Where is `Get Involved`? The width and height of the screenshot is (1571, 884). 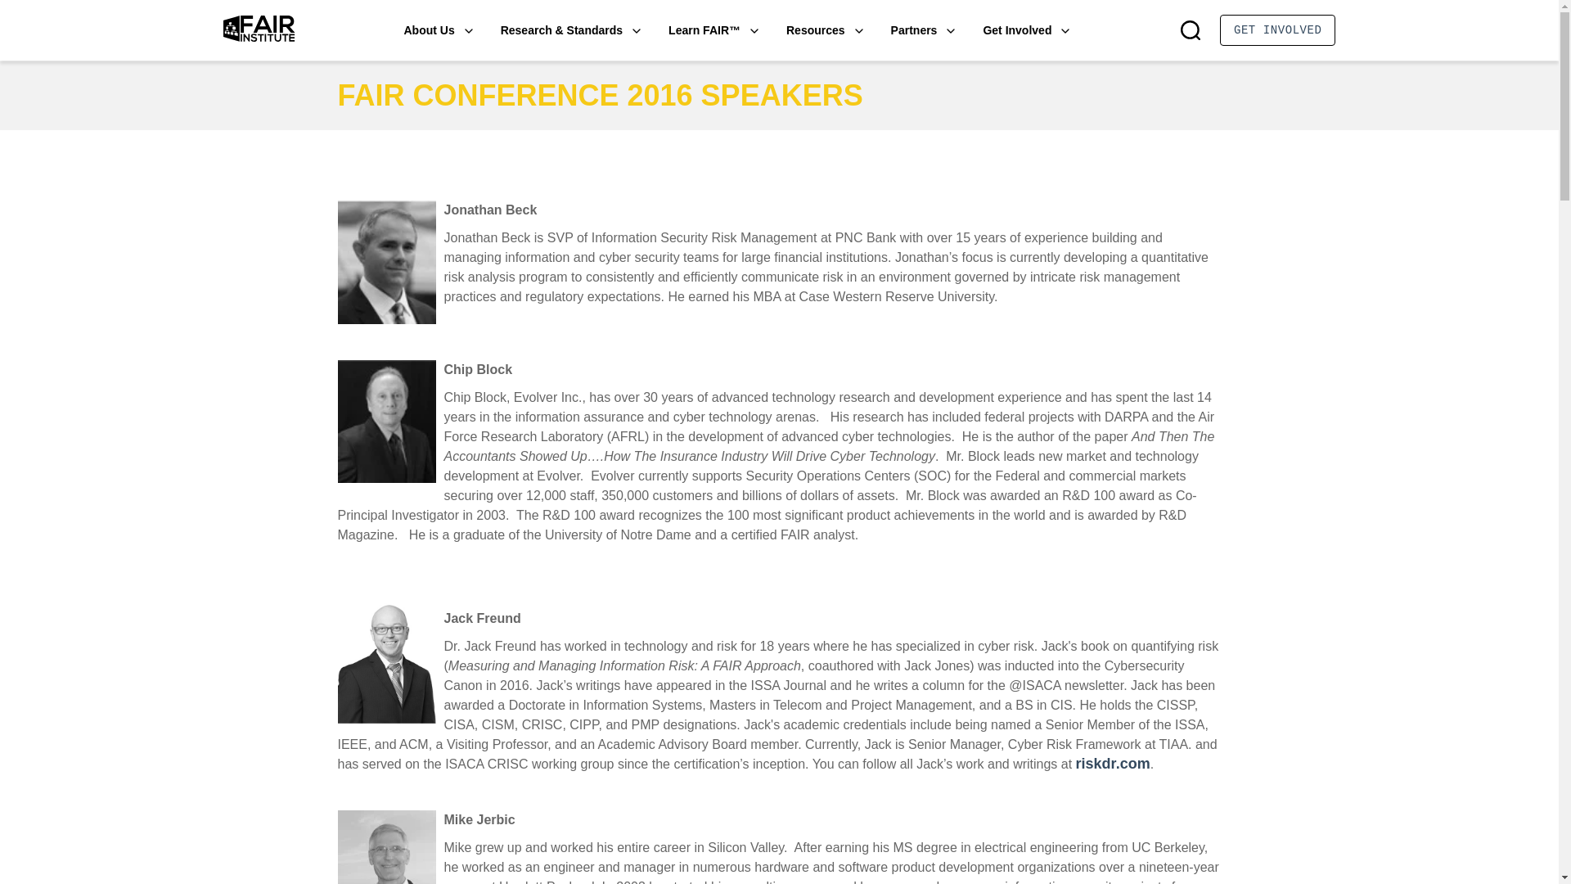
Get Involved is located at coordinates (1027, 29).